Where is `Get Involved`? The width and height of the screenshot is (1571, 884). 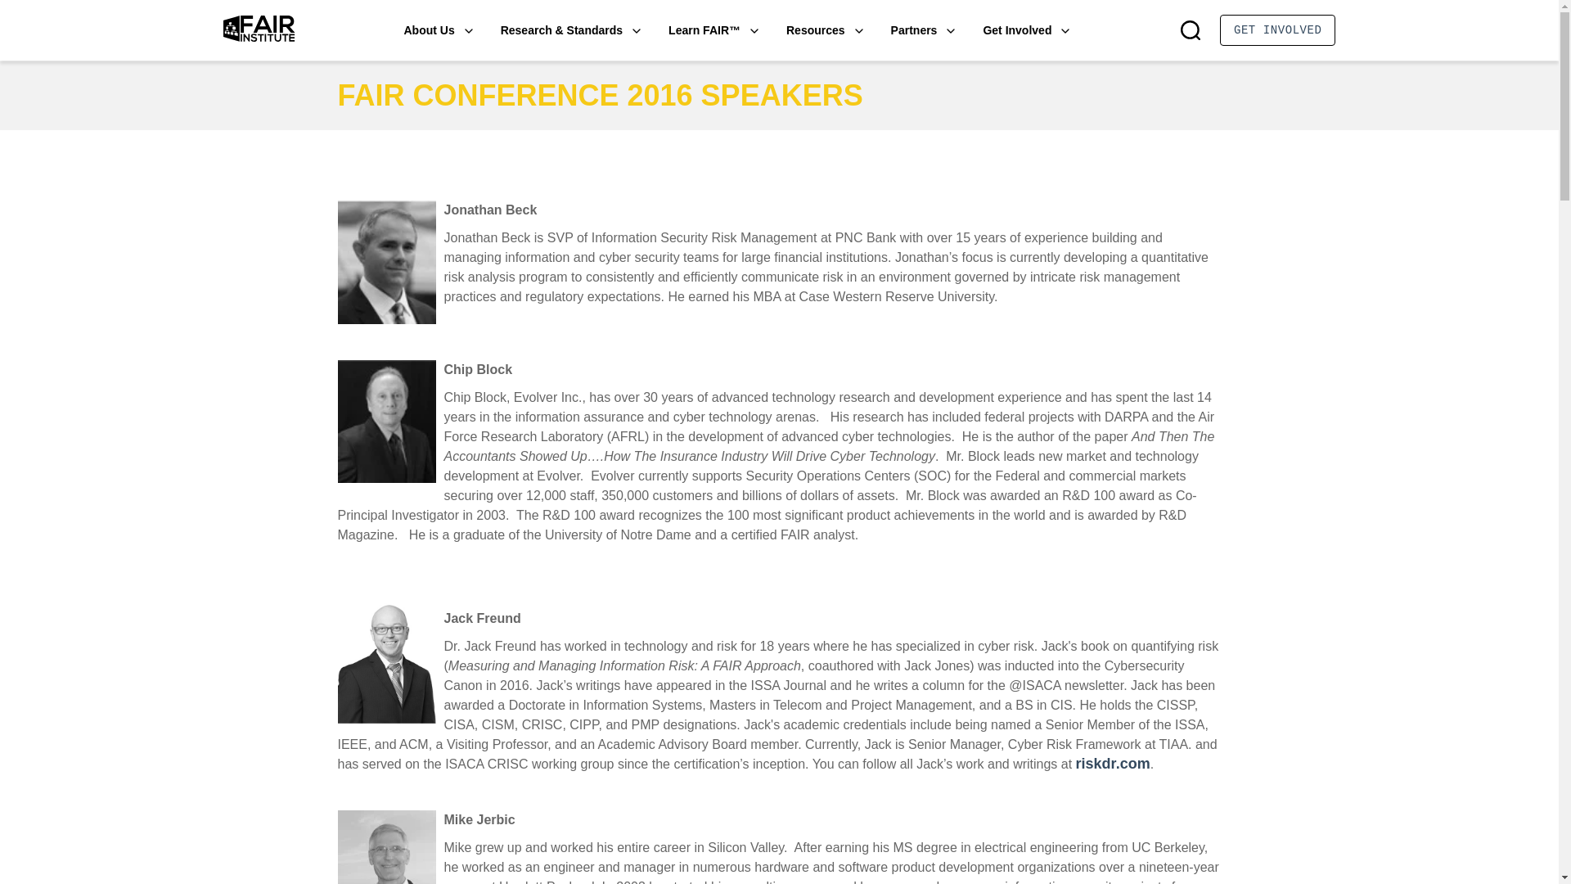
Get Involved is located at coordinates (1027, 29).